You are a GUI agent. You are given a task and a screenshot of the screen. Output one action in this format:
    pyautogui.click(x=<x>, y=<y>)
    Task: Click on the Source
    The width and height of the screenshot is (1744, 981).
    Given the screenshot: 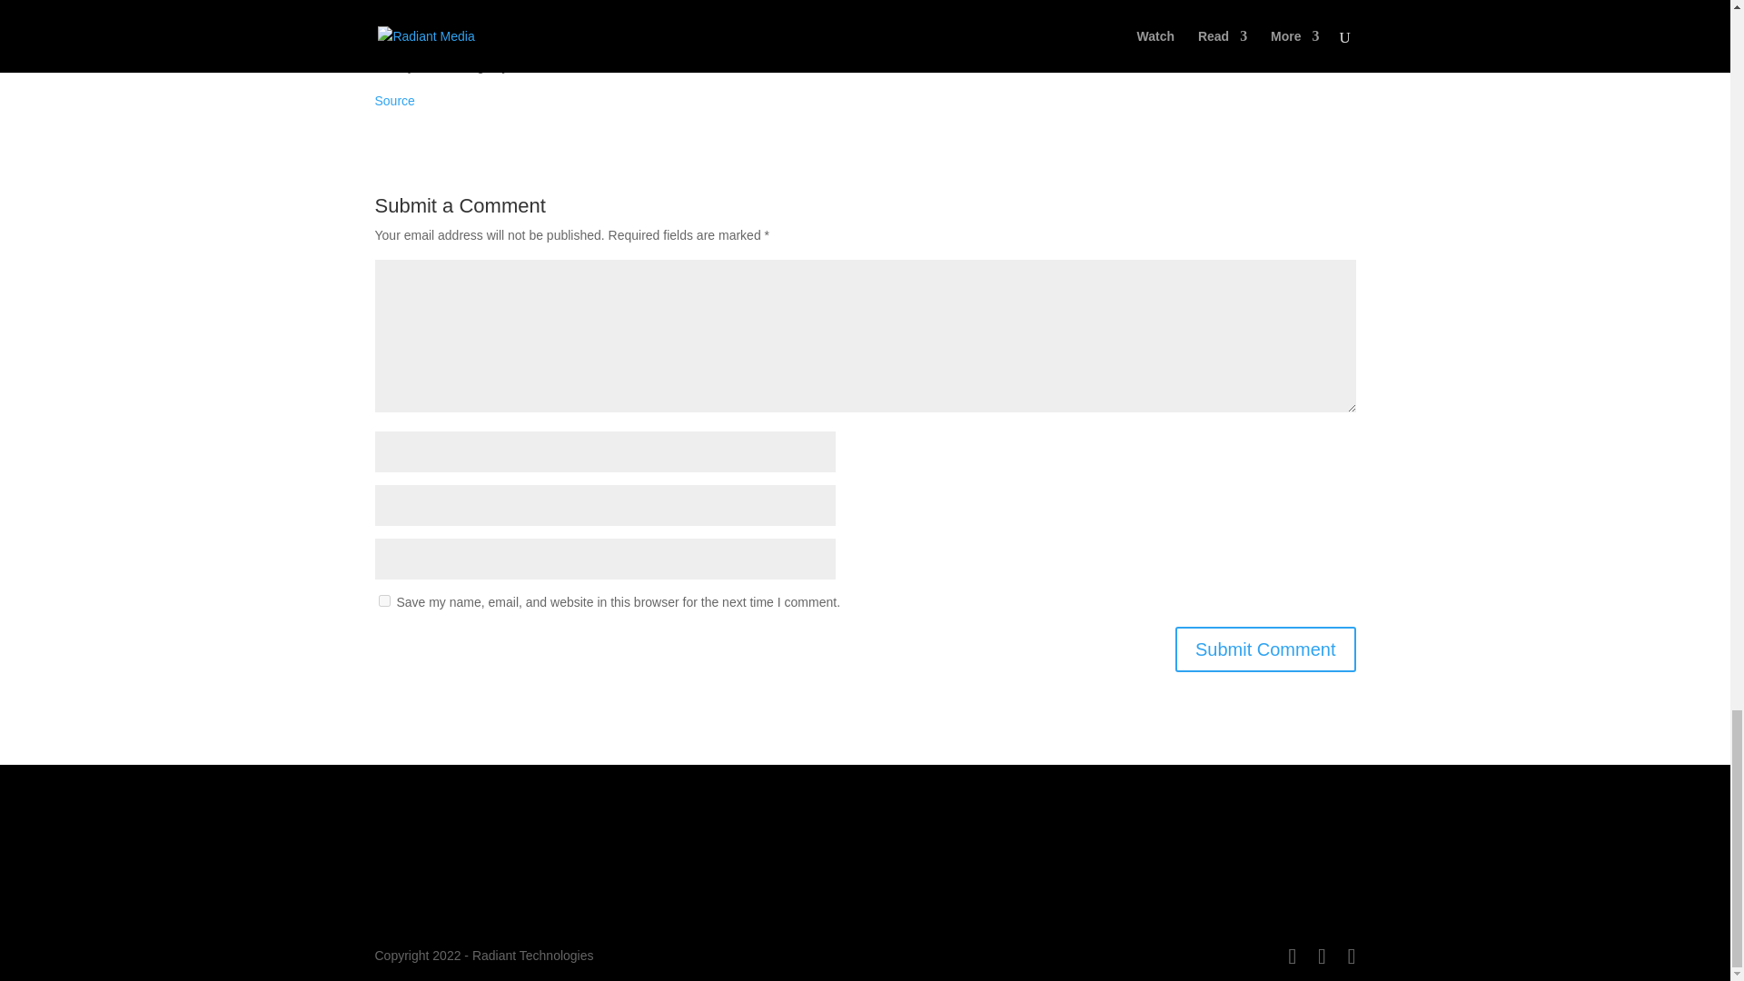 What is the action you would take?
    pyautogui.click(x=394, y=100)
    